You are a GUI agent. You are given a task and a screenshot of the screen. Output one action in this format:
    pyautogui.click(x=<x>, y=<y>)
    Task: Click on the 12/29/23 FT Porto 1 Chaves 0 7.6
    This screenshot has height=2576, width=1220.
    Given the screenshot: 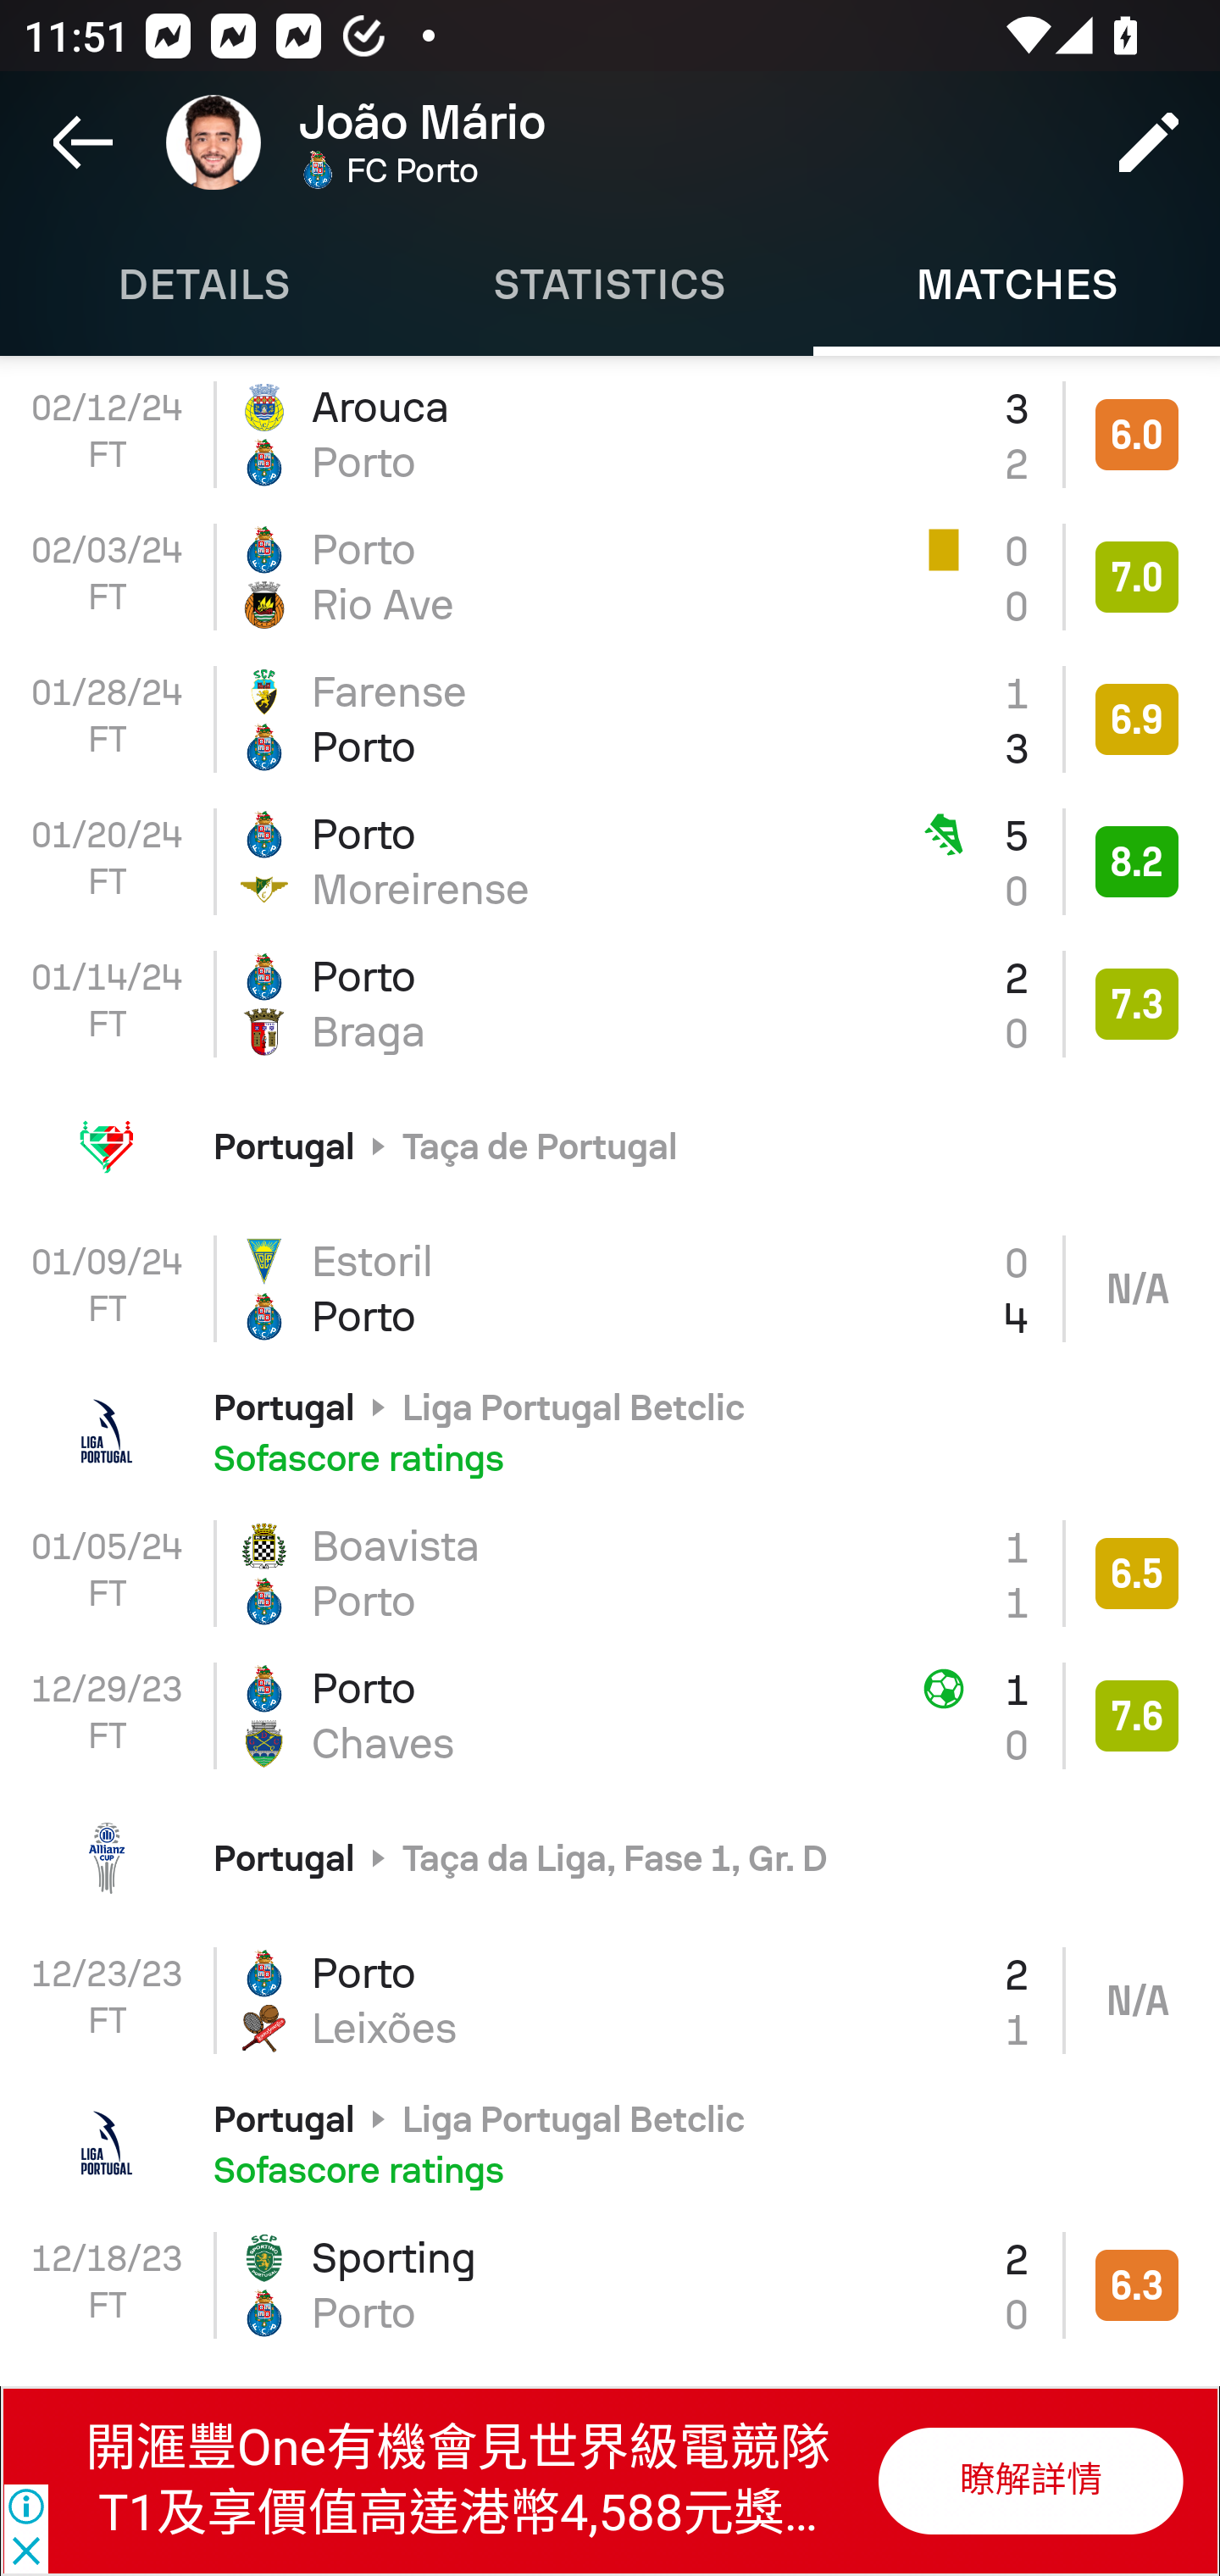 What is the action you would take?
    pyautogui.click(x=610, y=1715)
    